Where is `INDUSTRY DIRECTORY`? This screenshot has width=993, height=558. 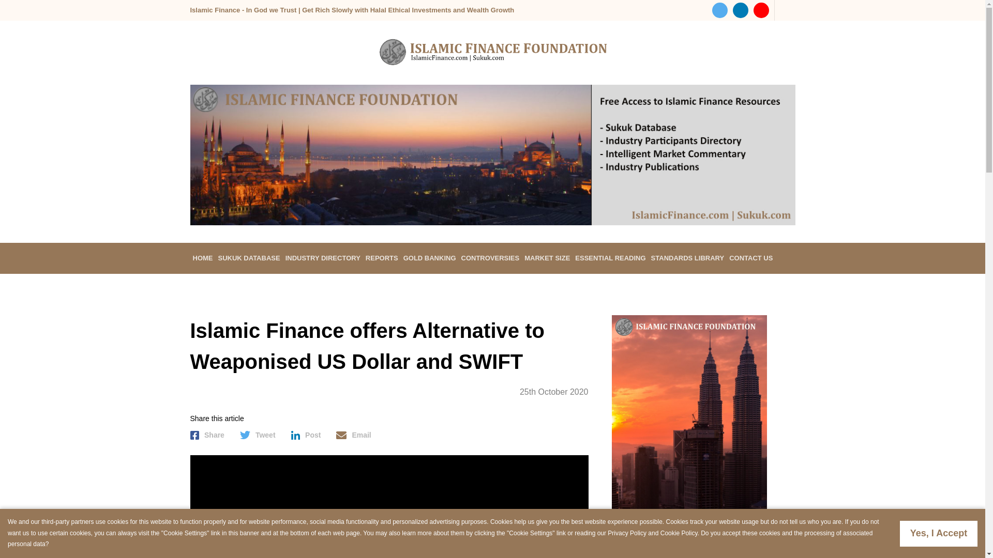
INDUSTRY DIRECTORY is located at coordinates (323, 258).